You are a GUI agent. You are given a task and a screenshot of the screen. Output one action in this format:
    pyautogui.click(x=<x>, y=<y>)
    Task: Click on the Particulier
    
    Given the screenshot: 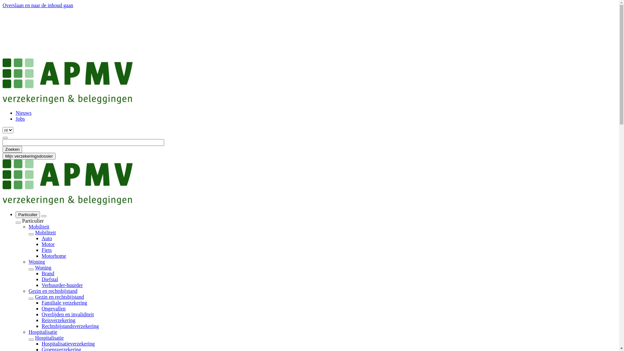 What is the action you would take?
    pyautogui.click(x=28, y=214)
    